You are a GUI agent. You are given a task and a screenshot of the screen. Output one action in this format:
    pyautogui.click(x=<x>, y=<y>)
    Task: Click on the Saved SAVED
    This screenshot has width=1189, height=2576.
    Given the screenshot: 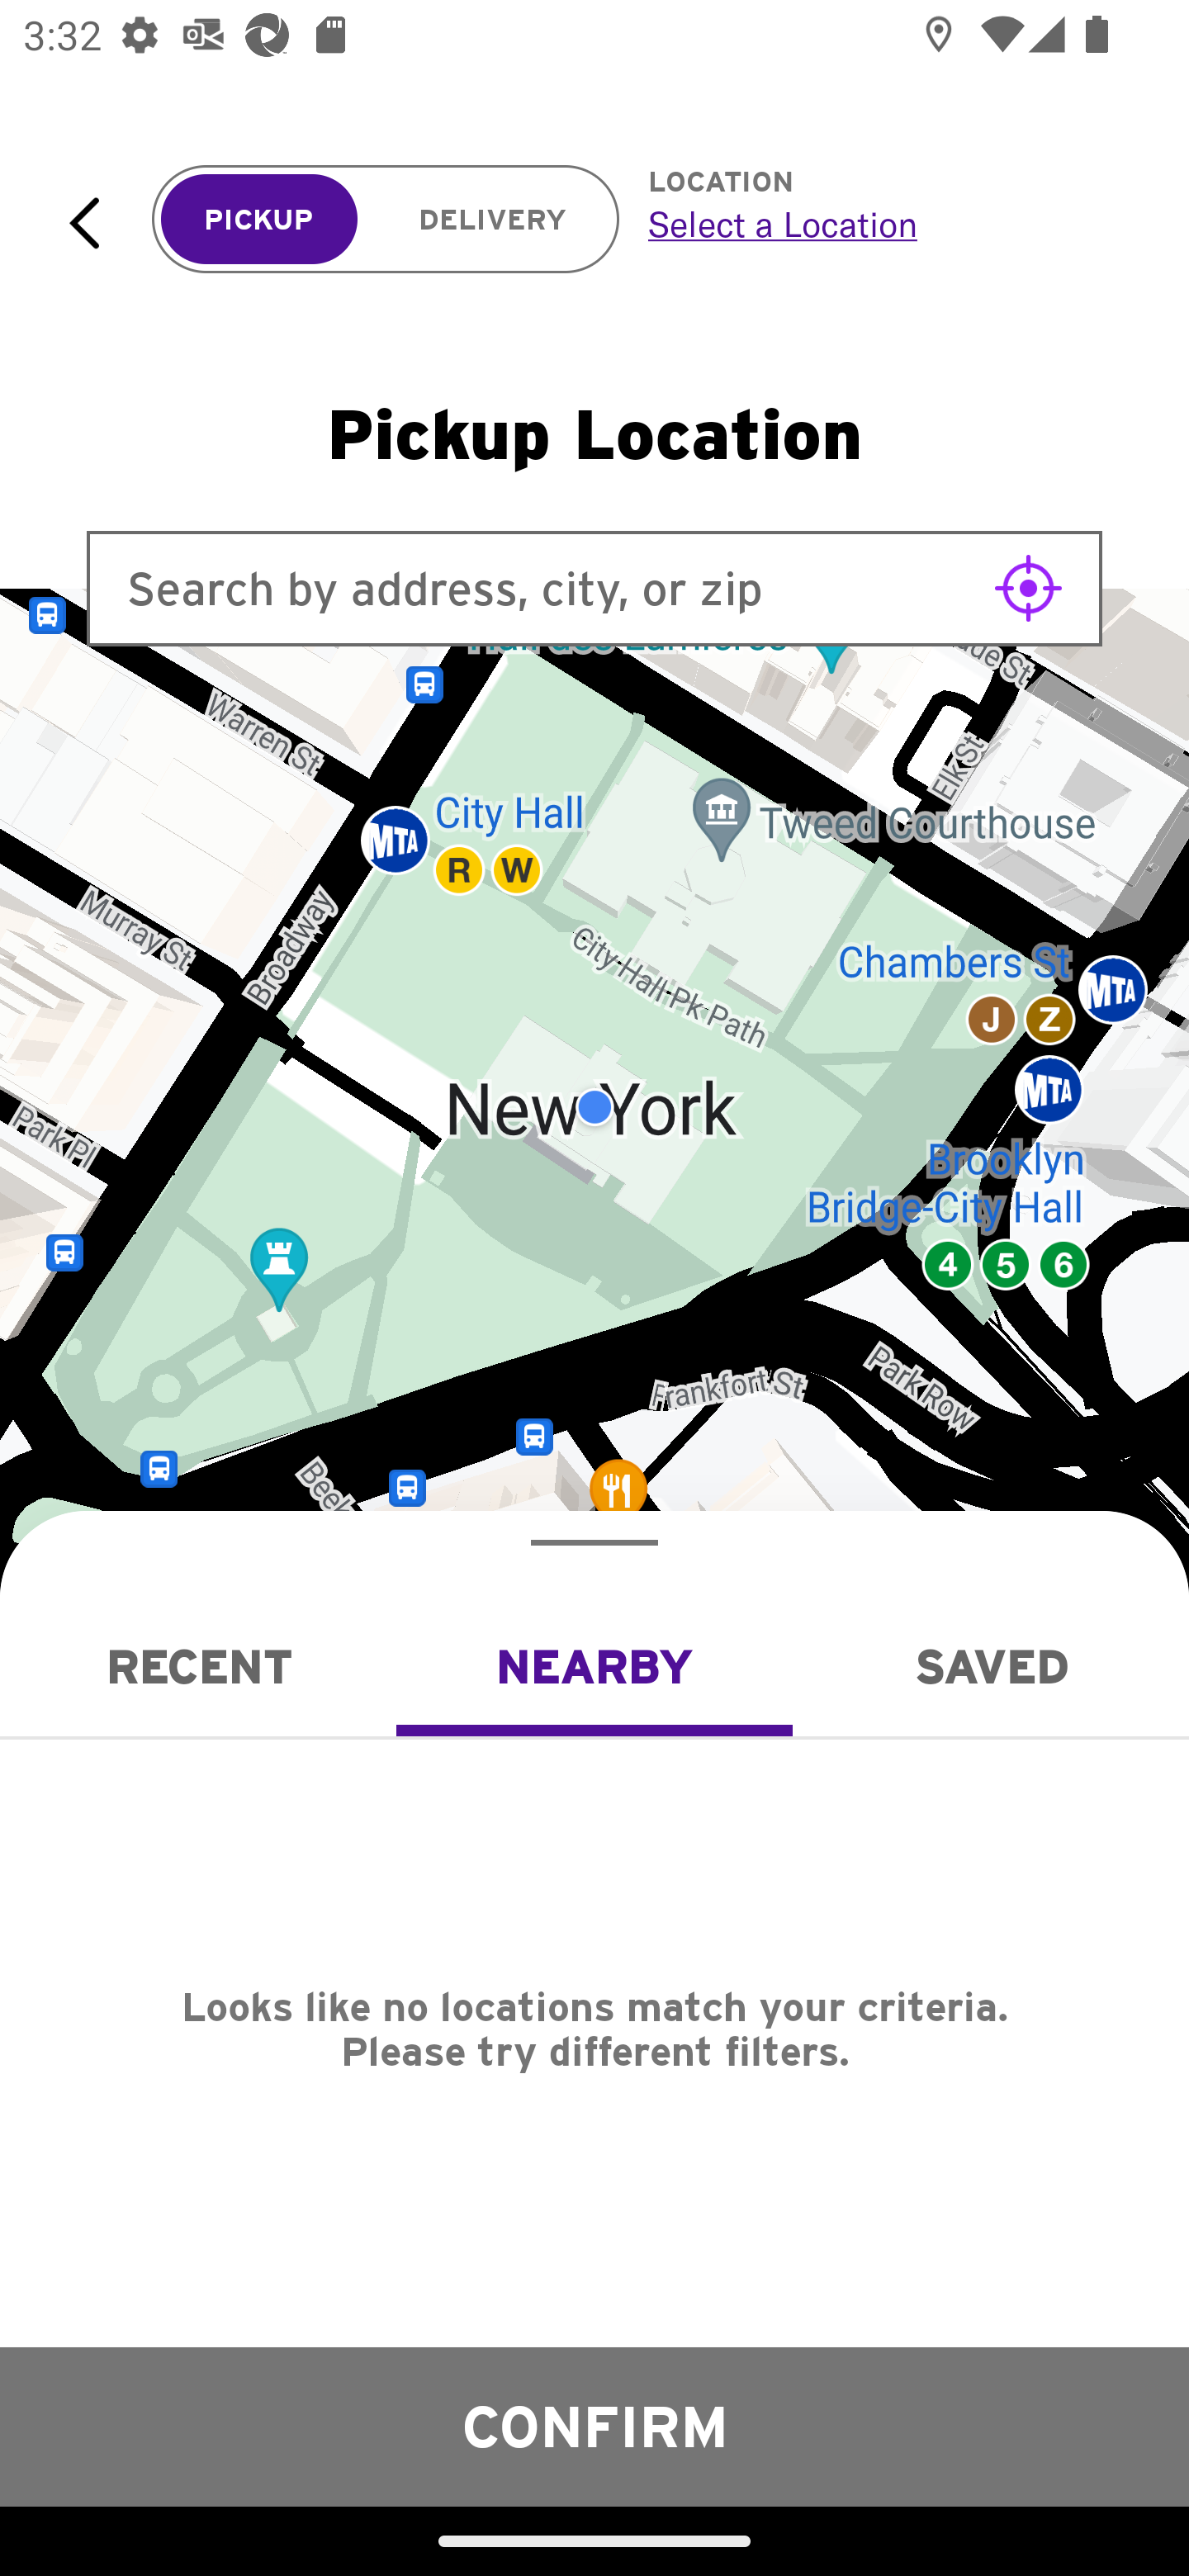 What is the action you would take?
    pyautogui.click(x=991, y=1666)
    